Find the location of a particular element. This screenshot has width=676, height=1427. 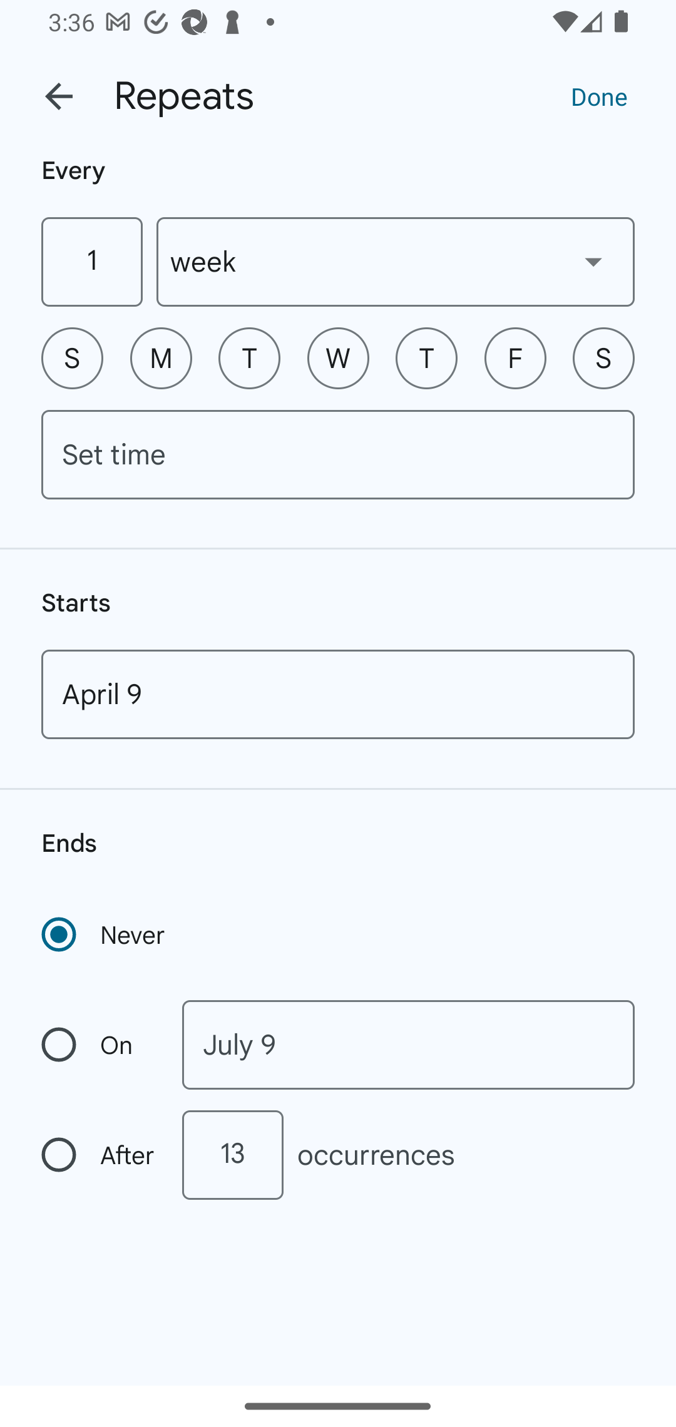

Done is located at coordinates (599, 96).